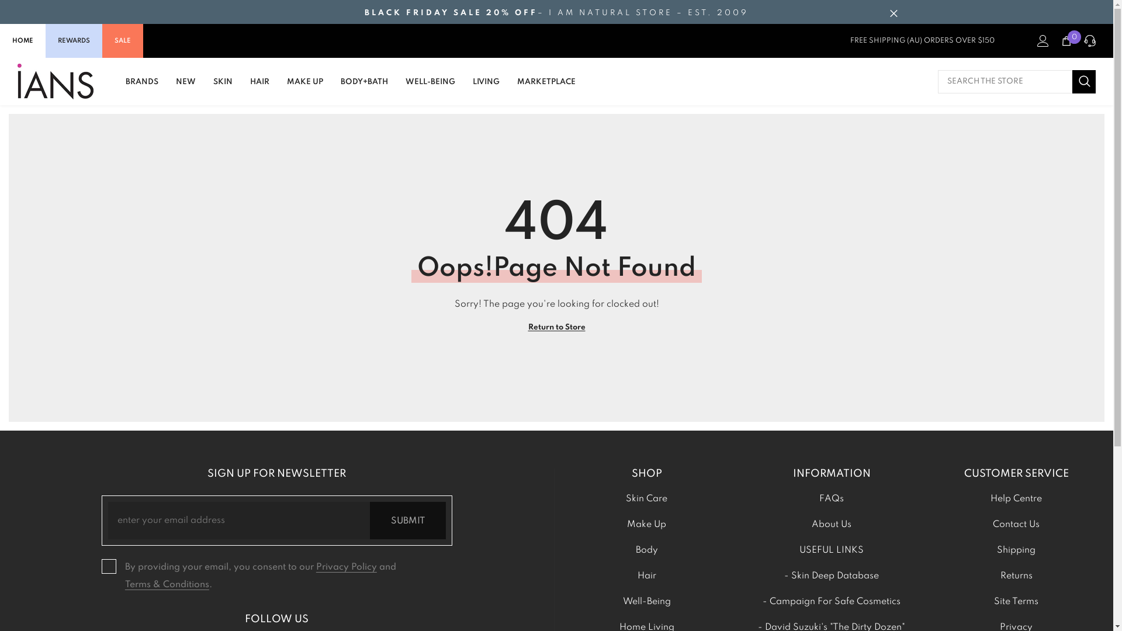 This screenshot has width=1122, height=631. What do you see at coordinates (647, 576) in the screenshot?
I see `Hair` at bounding box center [647, 576].